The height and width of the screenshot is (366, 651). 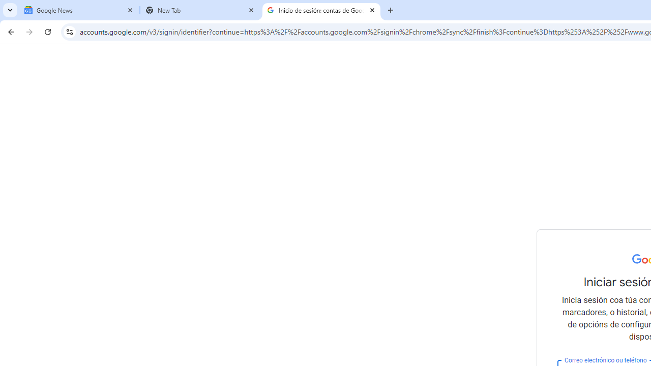 What do you see at coordinates (200, 10) in the screenshot?
I see `New Tab` at bounding box center [200, 10].